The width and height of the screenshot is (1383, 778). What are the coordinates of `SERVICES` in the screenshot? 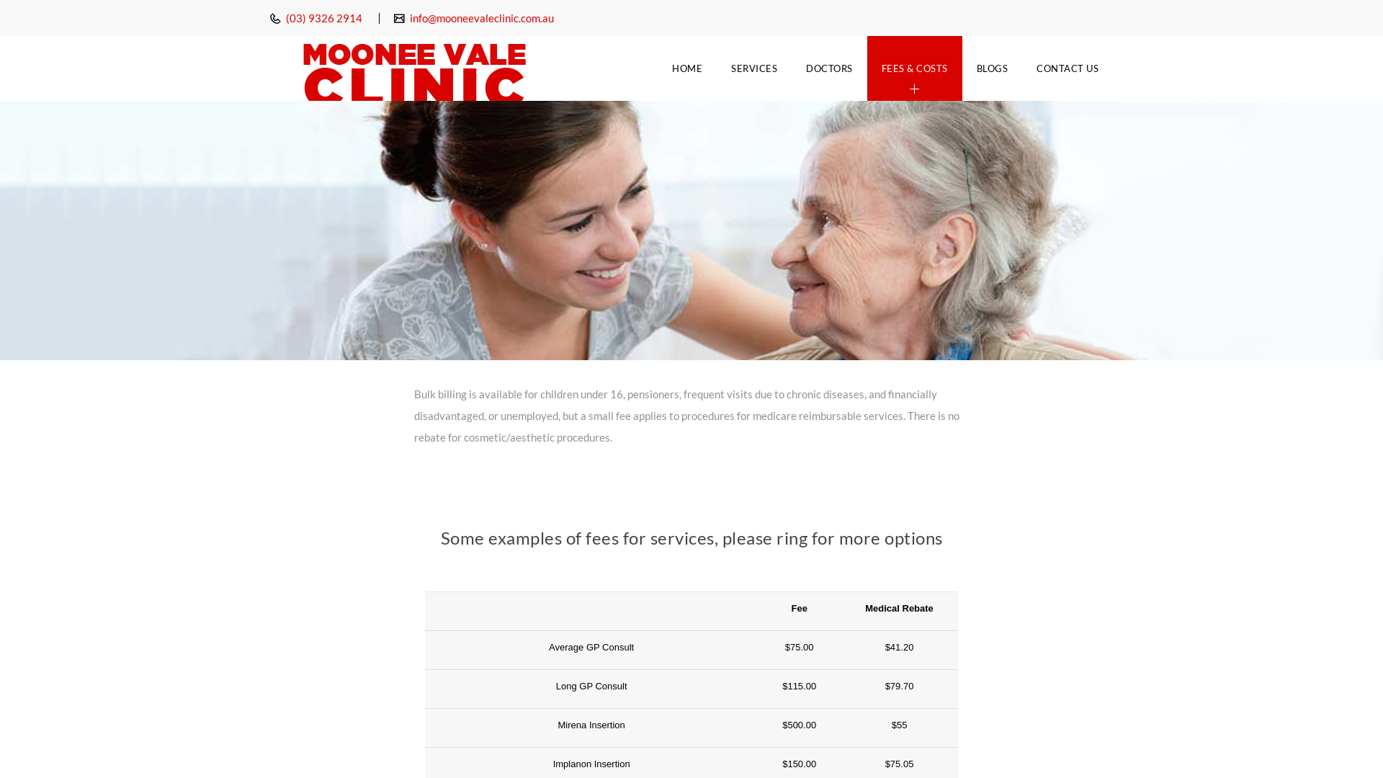 It's located at (753, 68).